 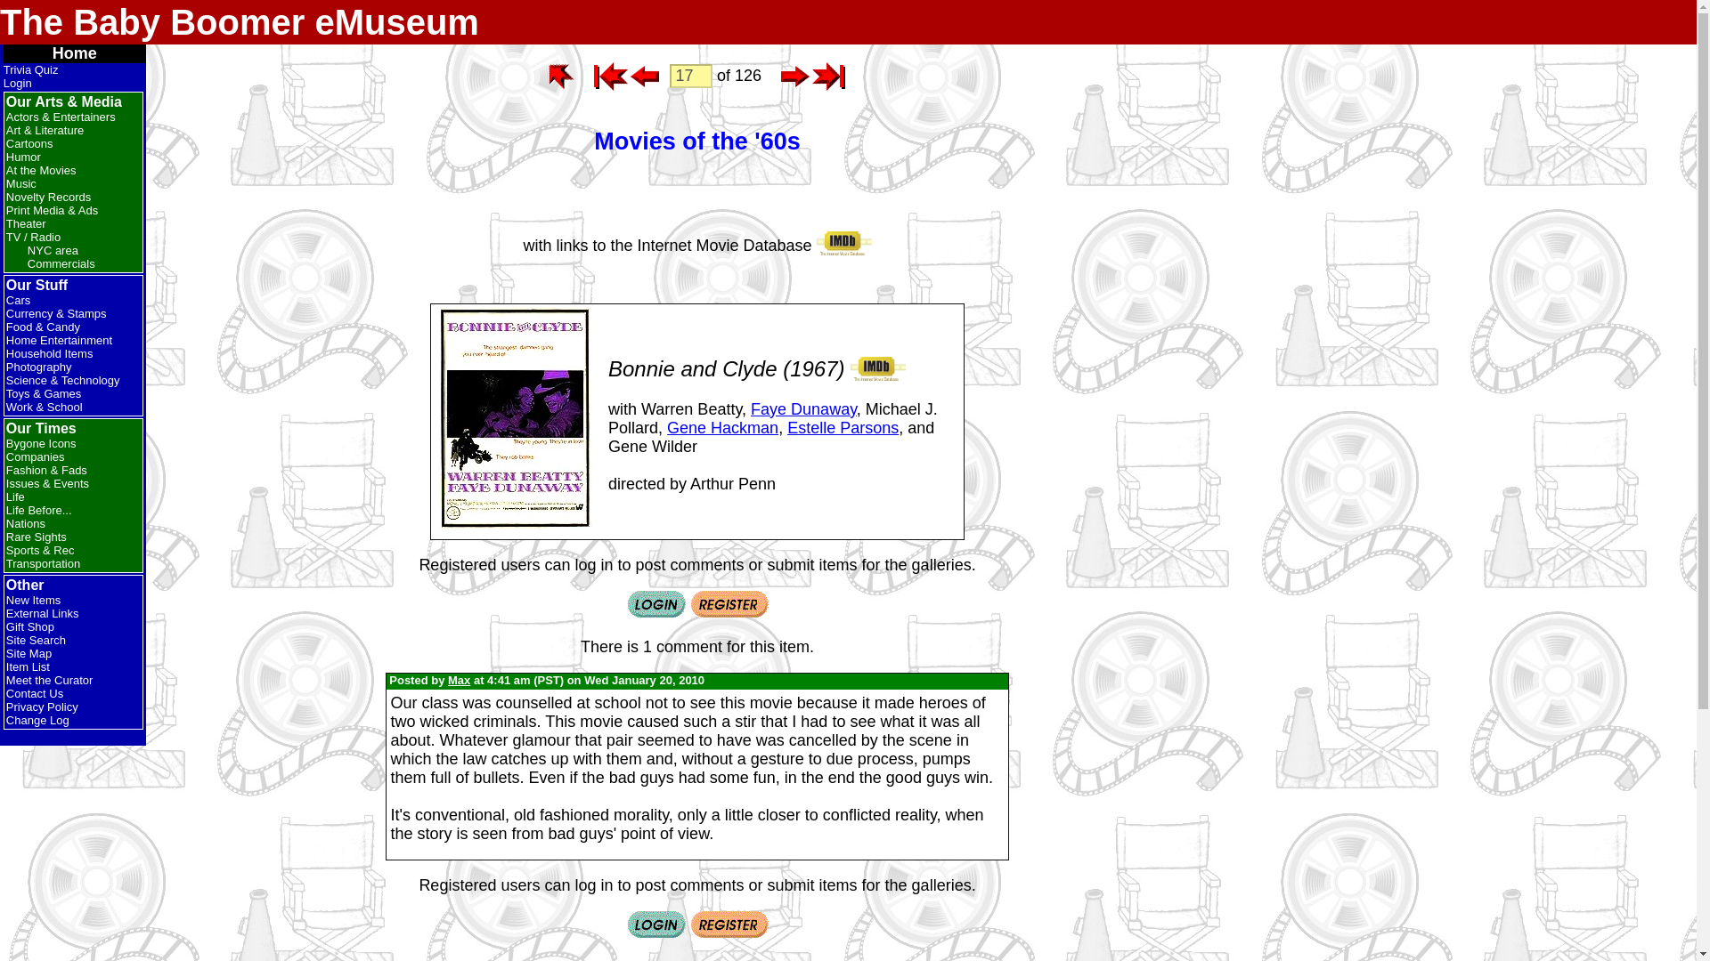 What do you see at coordinates (239, 21) in the screenshot?
I see `Home` at bounding box center [239, 21].